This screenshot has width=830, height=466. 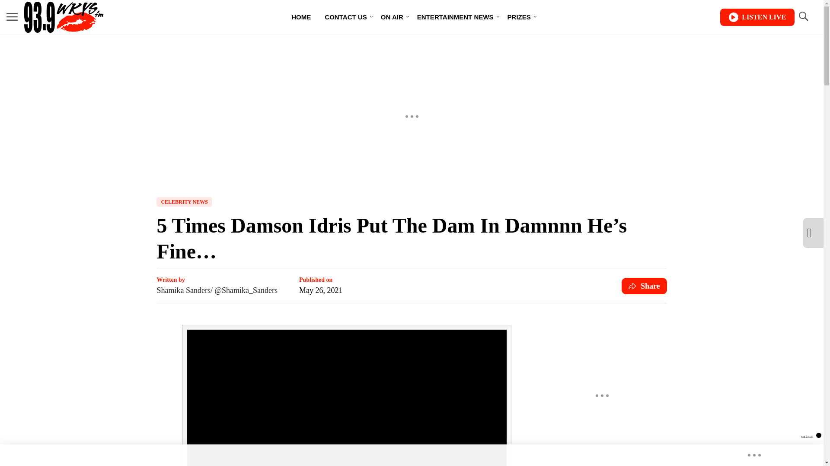 I want to click on CONTACT US, so click(x=346, y=17).